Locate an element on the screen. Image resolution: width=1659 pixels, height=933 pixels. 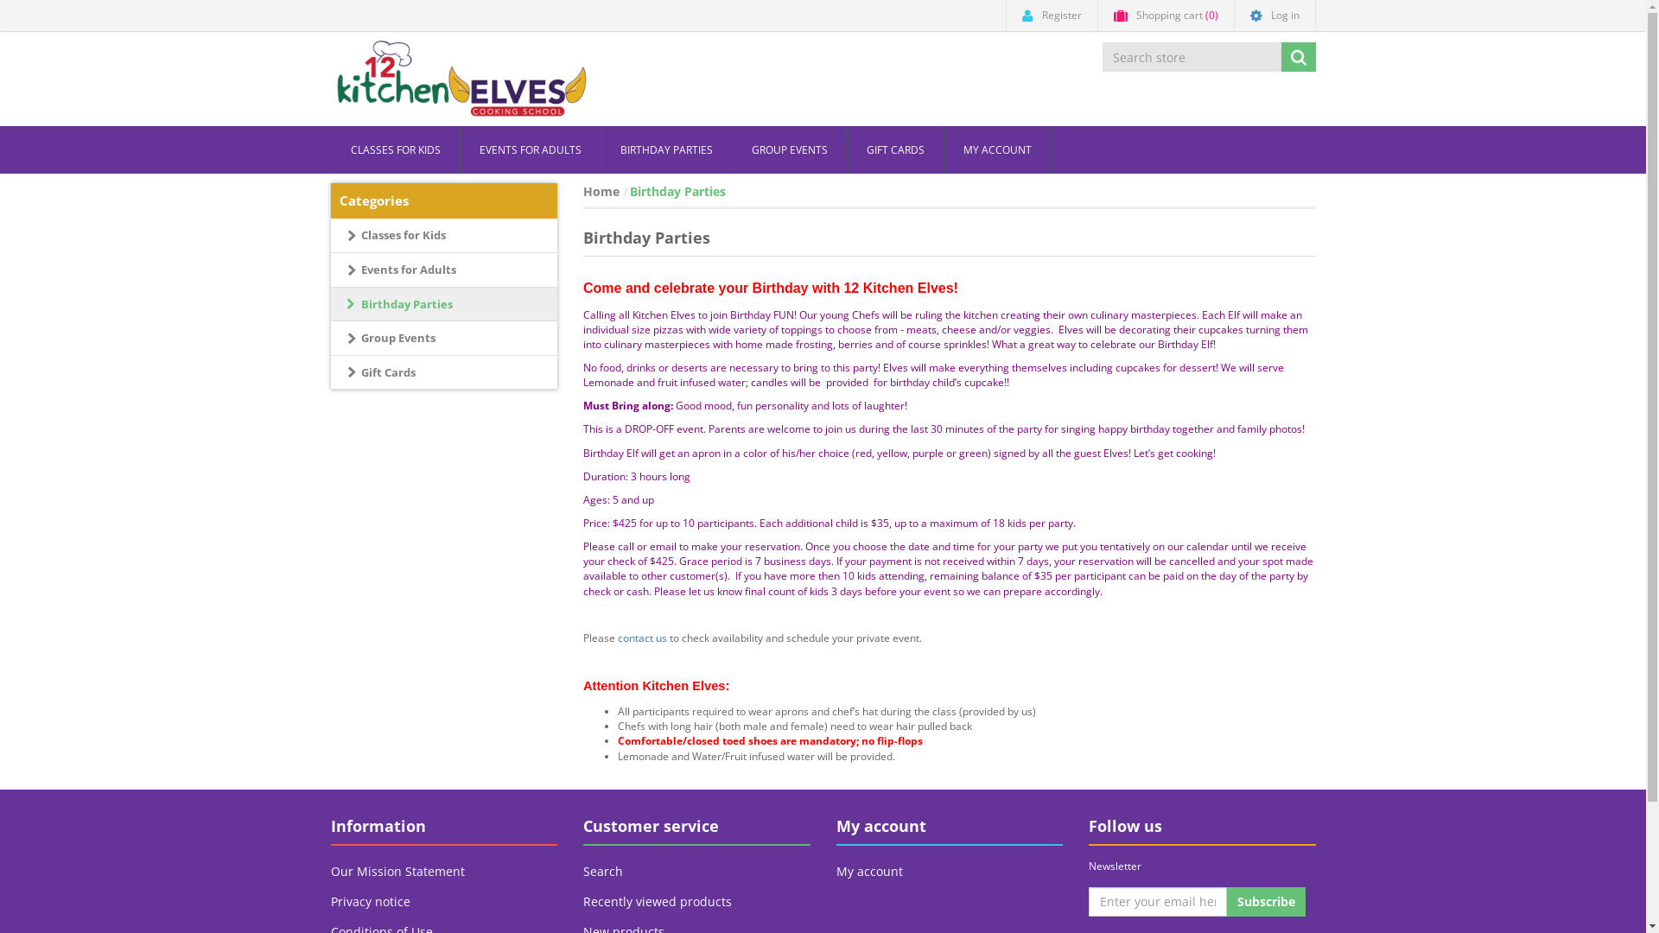
Gift Cards is located at coordinates (444, 373).